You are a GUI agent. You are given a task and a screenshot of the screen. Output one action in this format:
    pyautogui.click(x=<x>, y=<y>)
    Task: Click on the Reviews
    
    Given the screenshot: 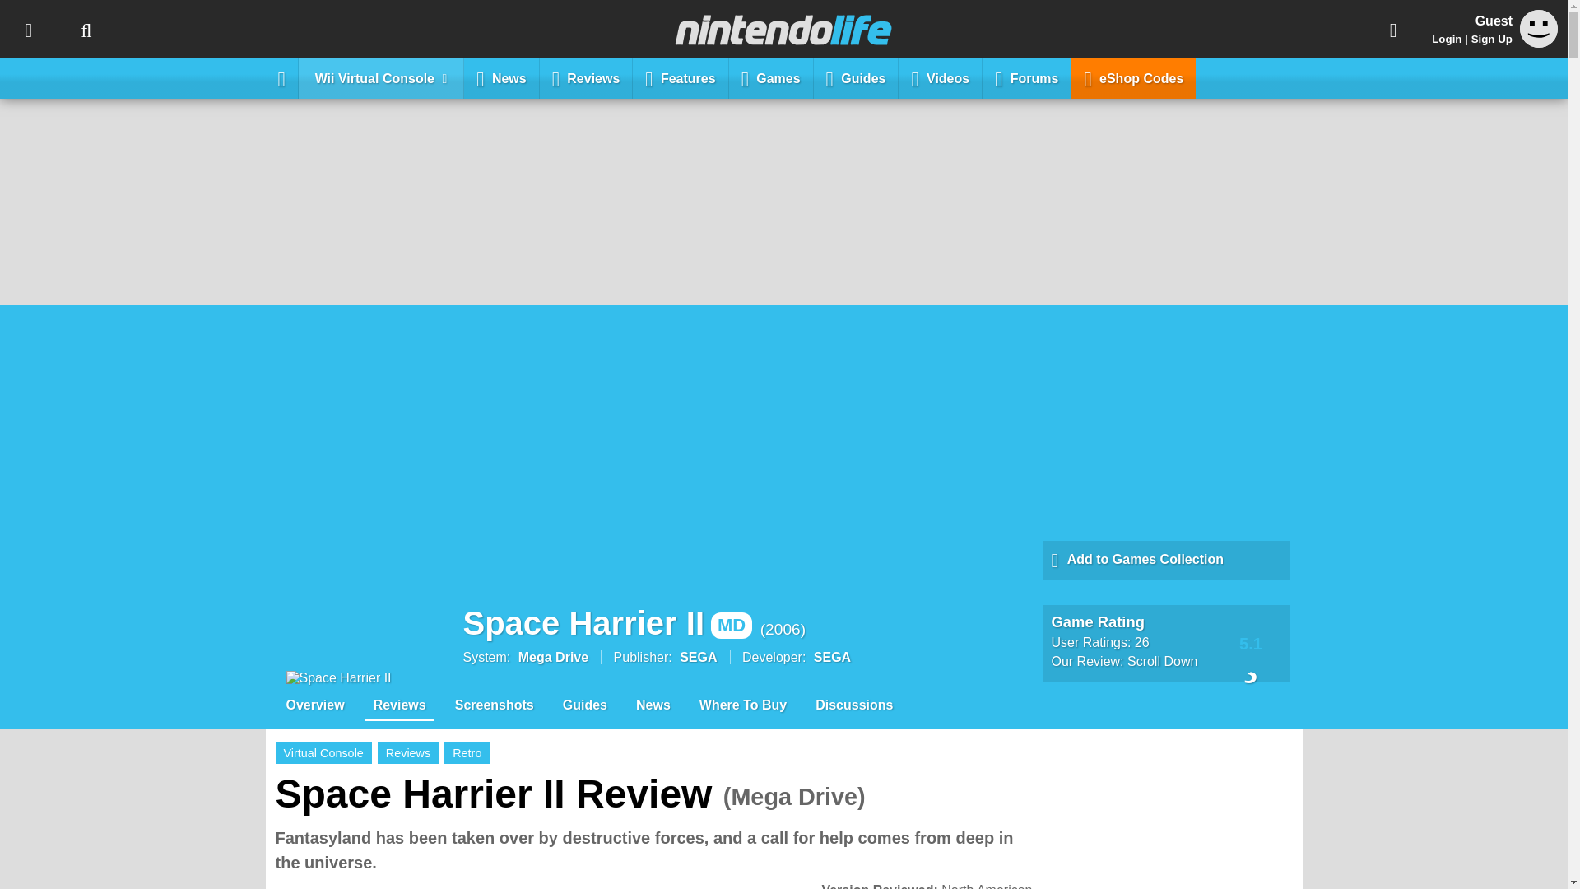 What is the action you would take?
    pyautogui.click(x=586, y=77)
    